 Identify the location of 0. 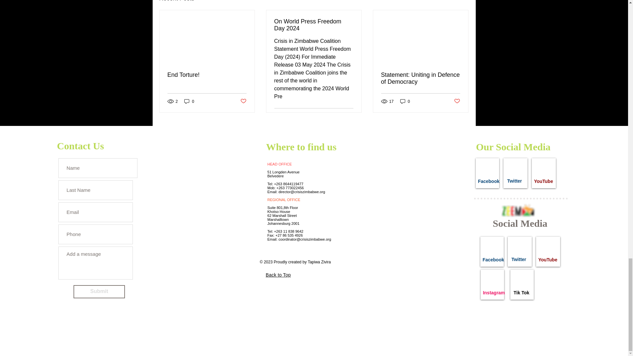
(405, 102).